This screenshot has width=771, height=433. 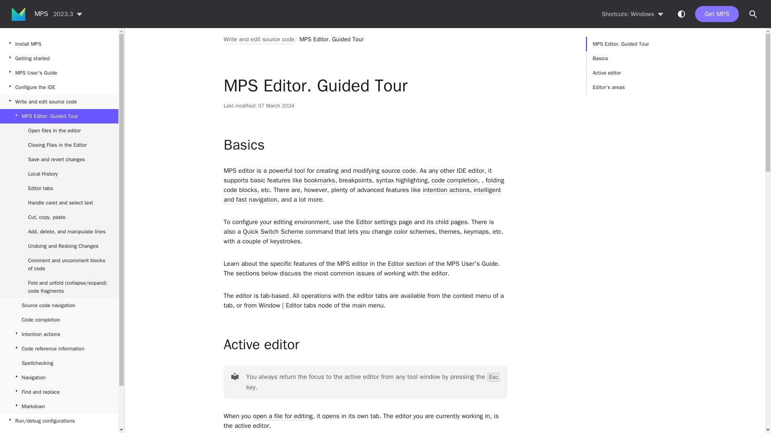 What do you see at coordinates (636, 66) in the screenshot?
I see `Code reference information` at bounding box center [636, 66].